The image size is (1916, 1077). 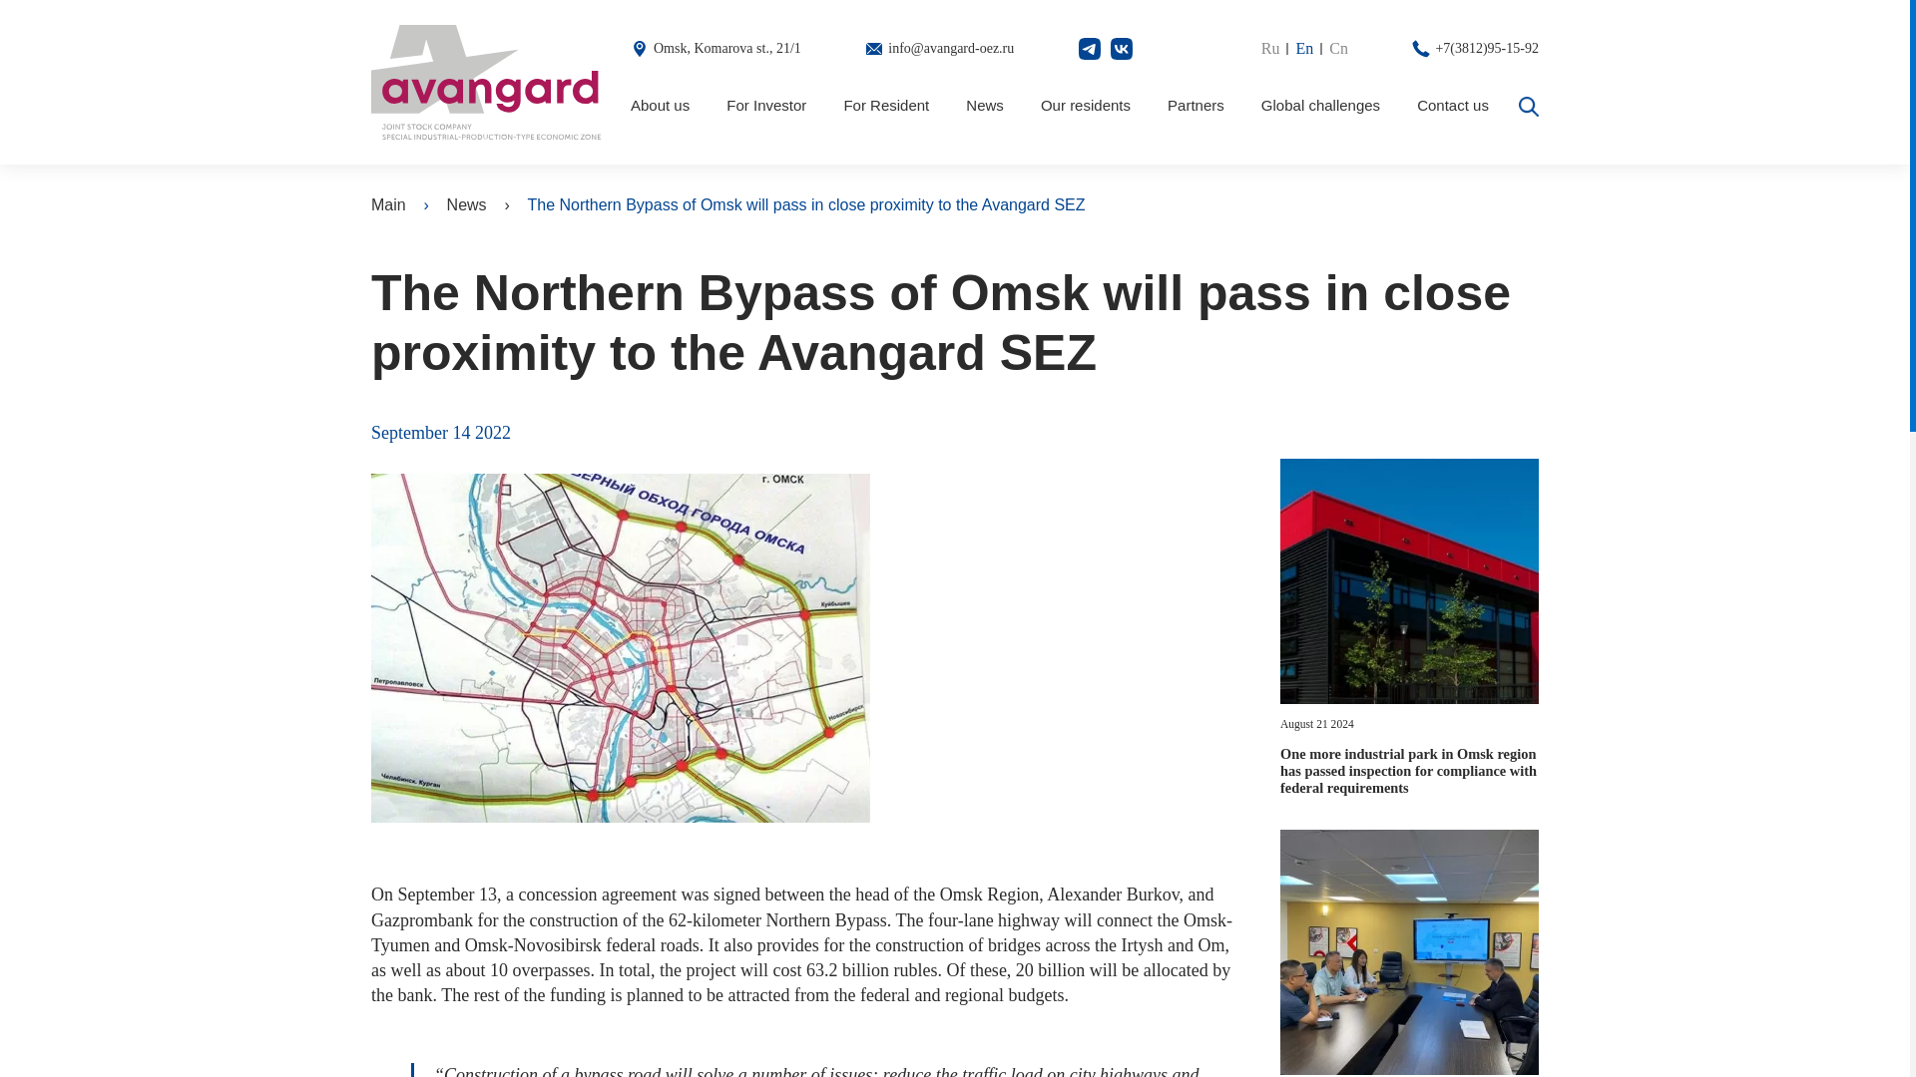 What do you see at coordinates (766, 106) in the screenshot?
I see `For Investor` at bounding box center [766, 106].